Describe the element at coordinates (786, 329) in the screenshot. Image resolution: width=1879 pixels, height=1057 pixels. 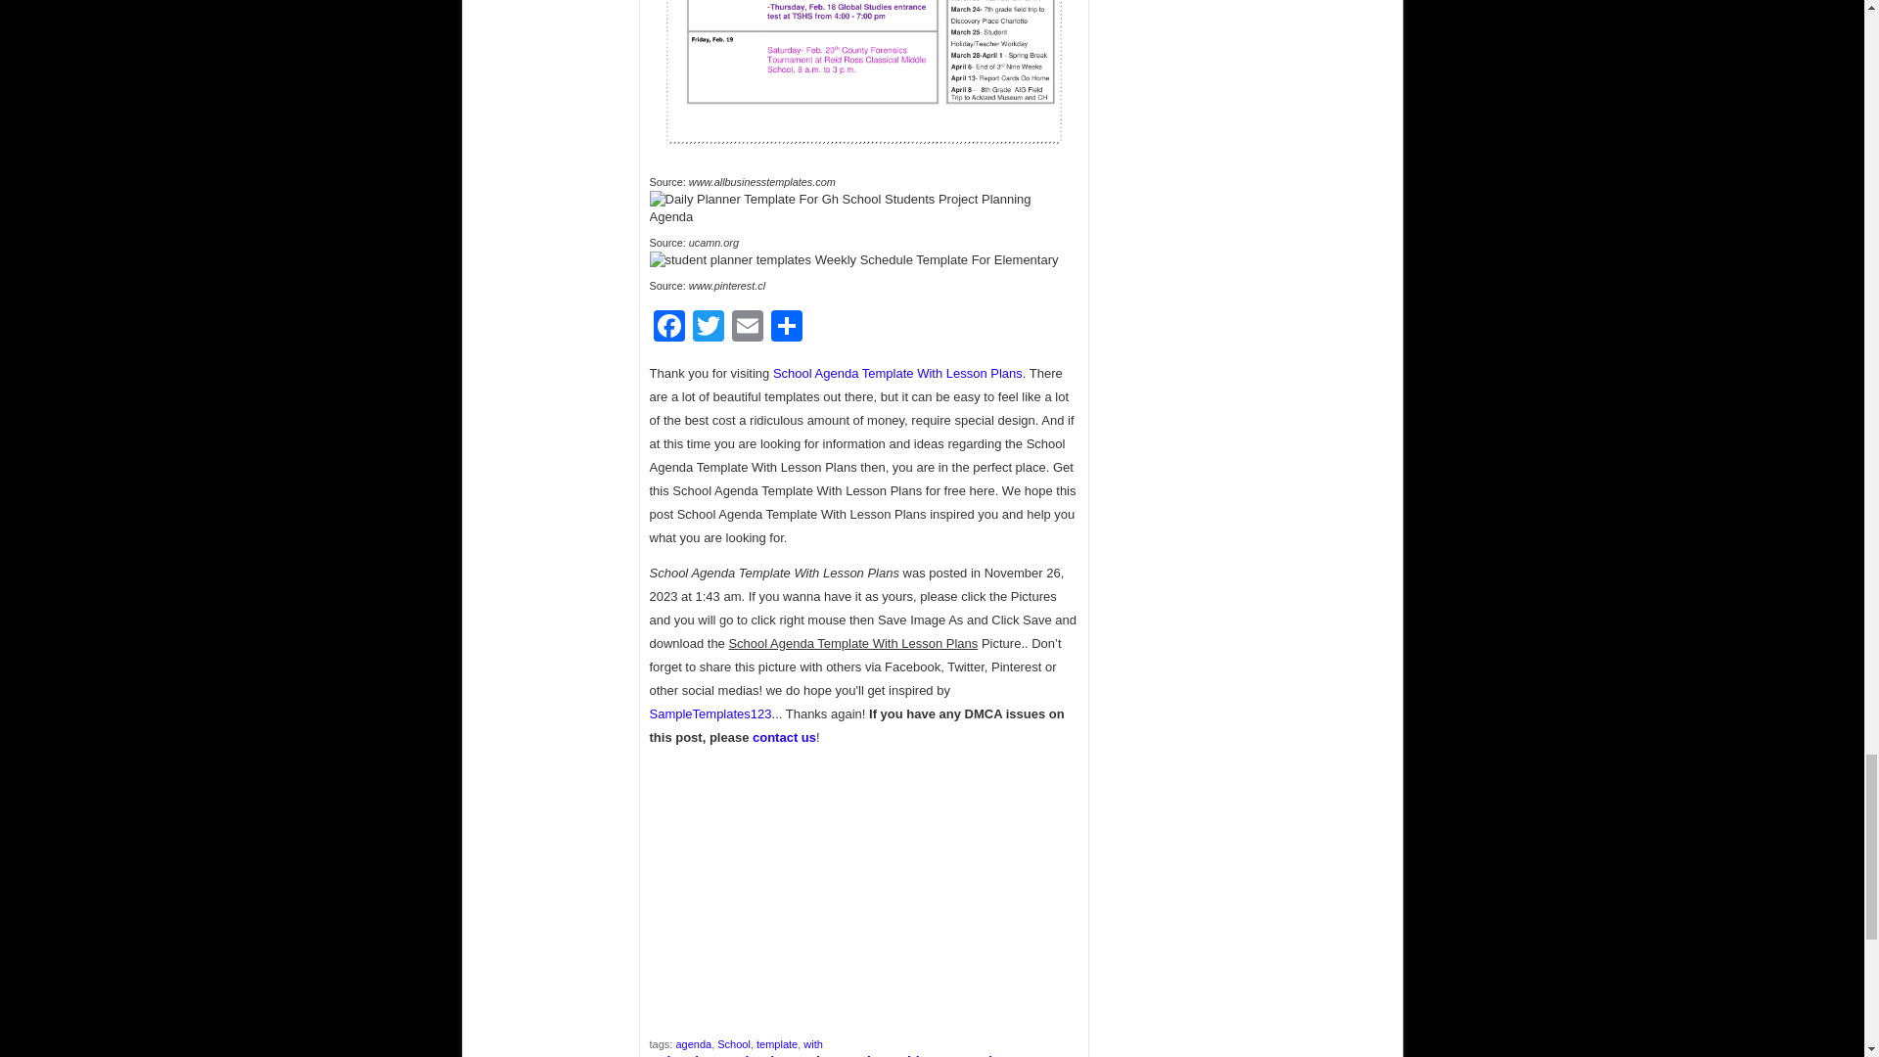
I see `Share` at that location.